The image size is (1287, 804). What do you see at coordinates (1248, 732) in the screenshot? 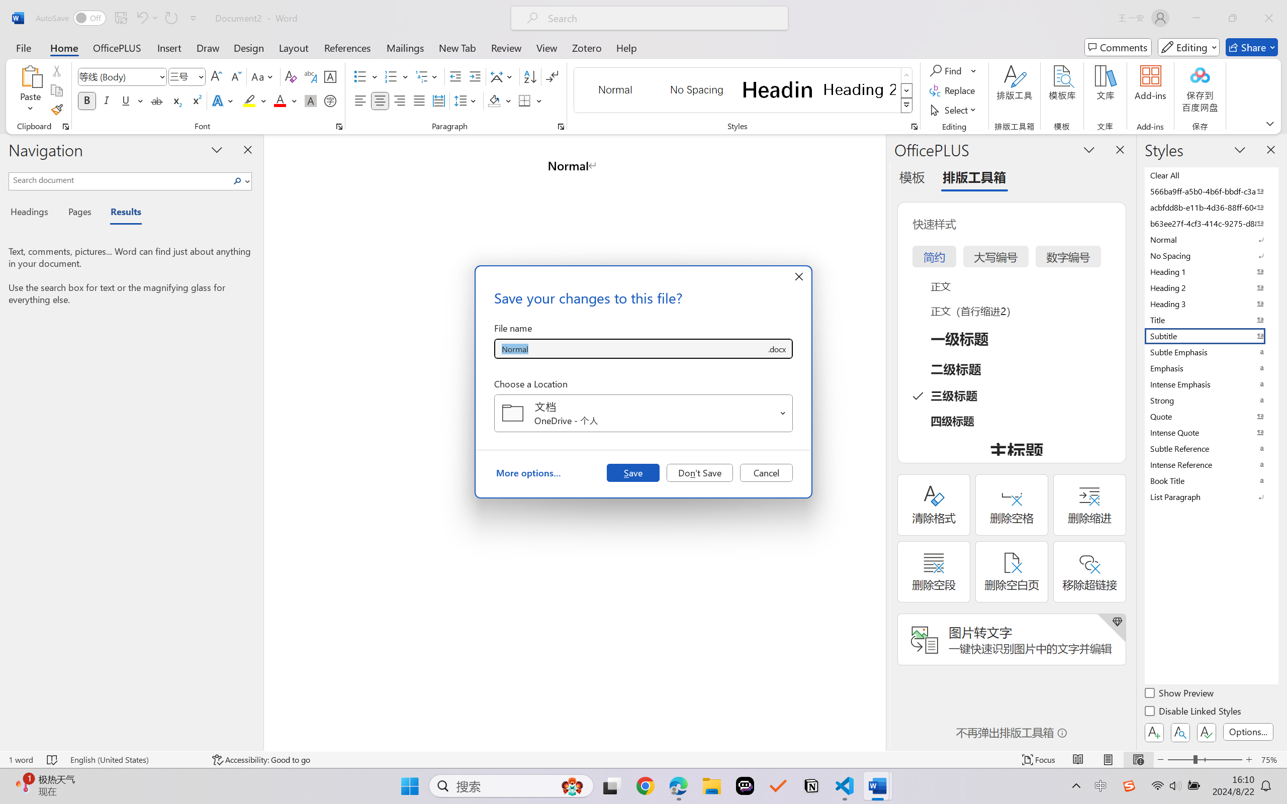
I see `Options...` at bounding box center [1248, 732].